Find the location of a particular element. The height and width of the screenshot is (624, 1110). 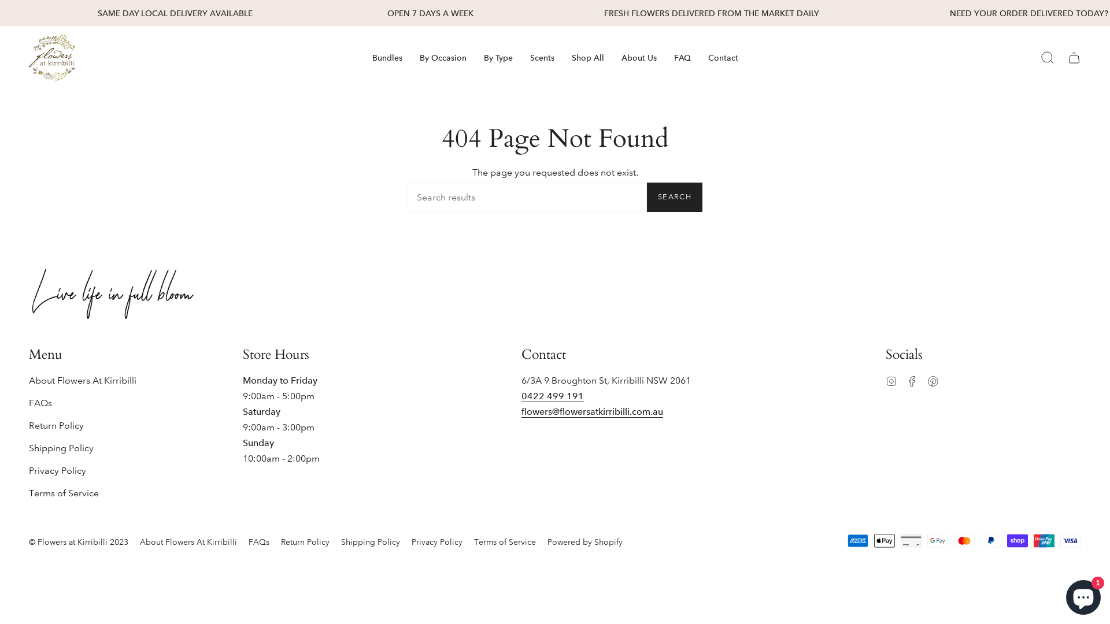

Bundles is located at coordinates (387, 58).